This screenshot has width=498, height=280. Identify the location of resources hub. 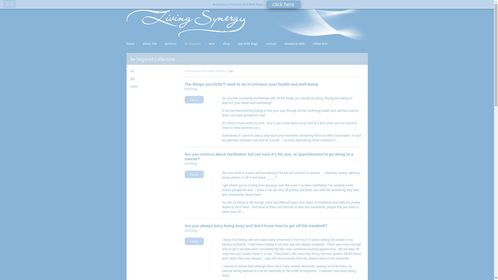
(295, 44).